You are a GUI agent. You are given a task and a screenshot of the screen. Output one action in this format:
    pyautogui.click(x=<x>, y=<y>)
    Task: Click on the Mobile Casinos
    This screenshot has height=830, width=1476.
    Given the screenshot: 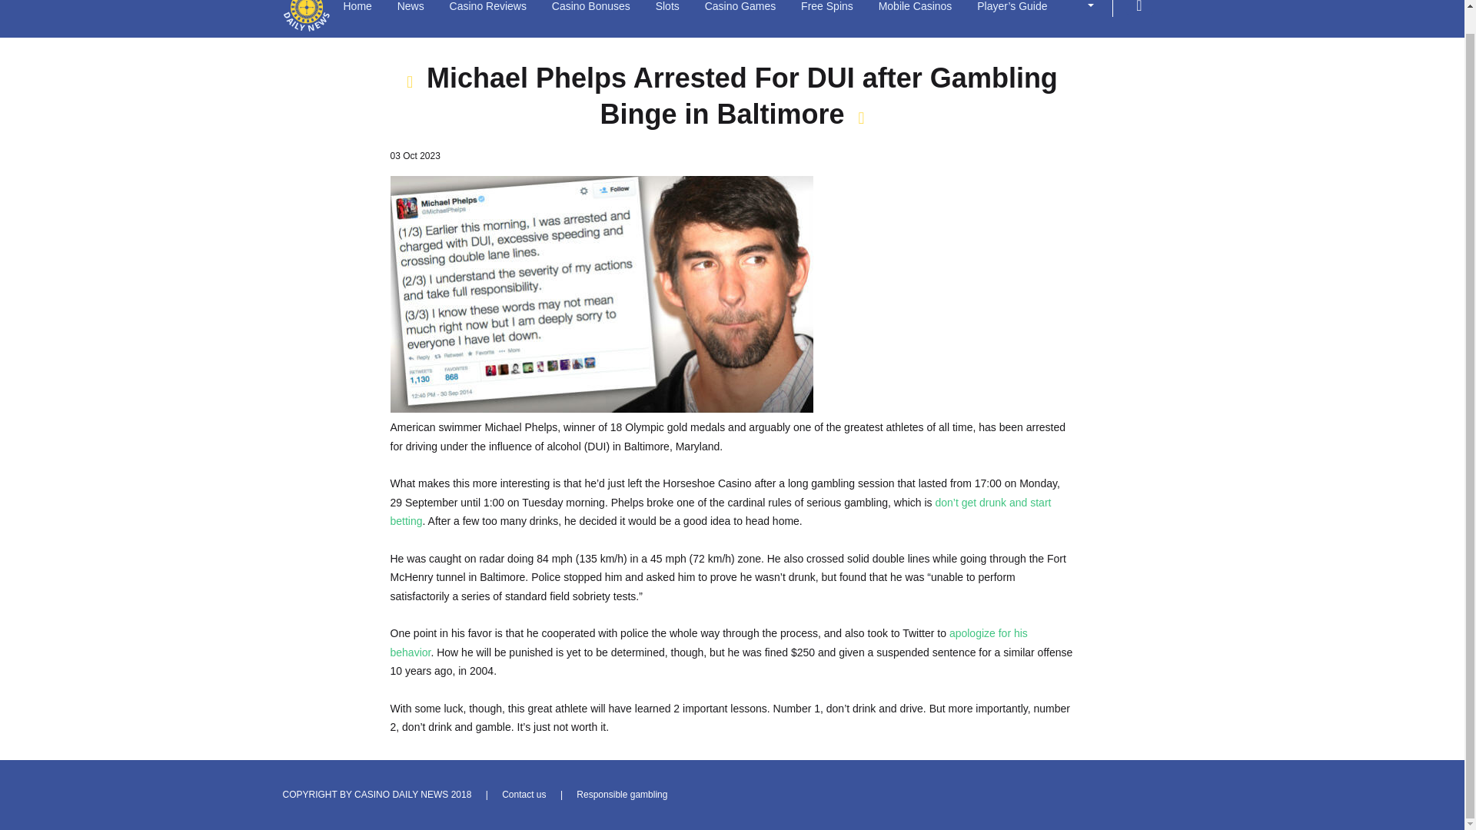 What is the action you would take?
    pyautogui.click(x=915, y=9)
    